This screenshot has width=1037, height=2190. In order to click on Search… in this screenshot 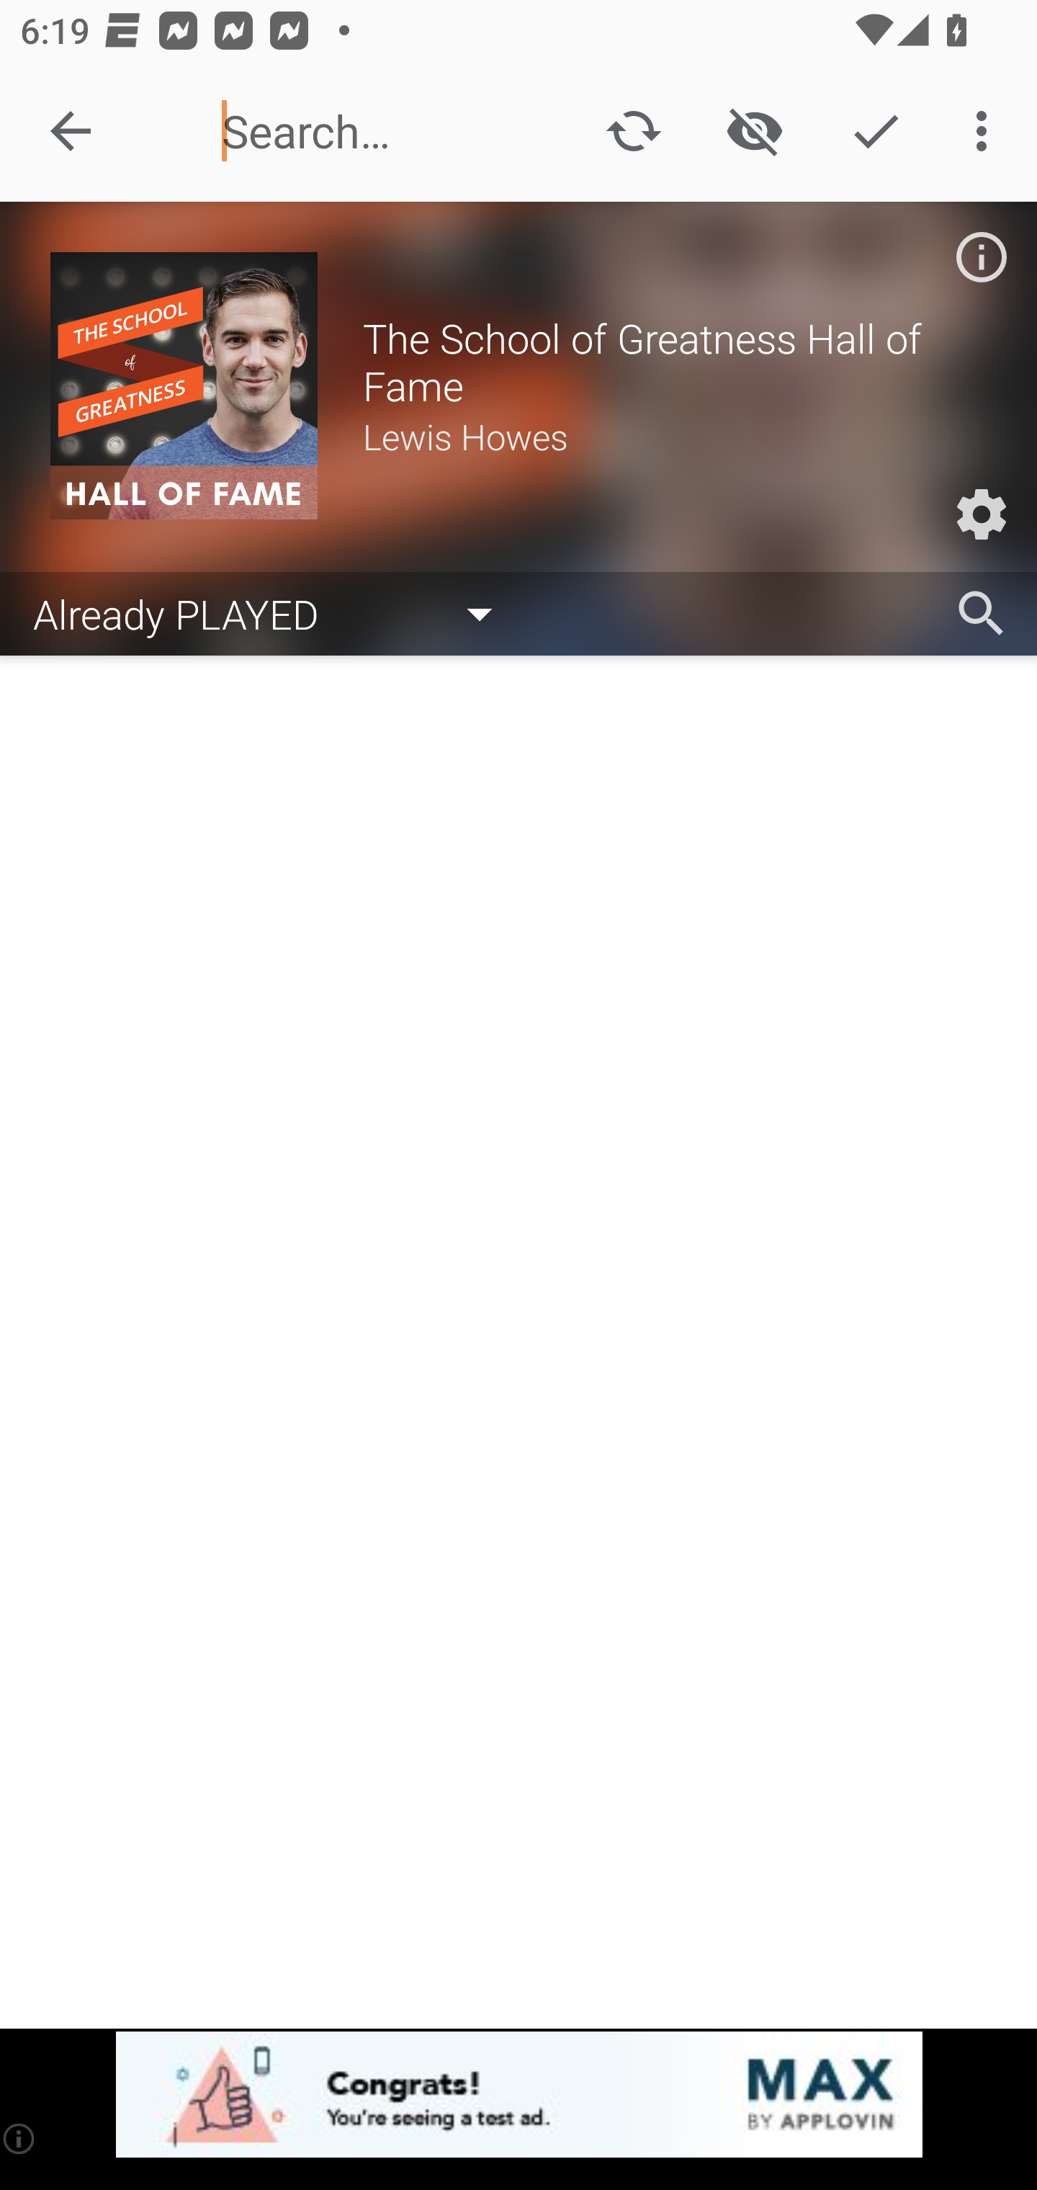, I will do `click(377, 131)`.